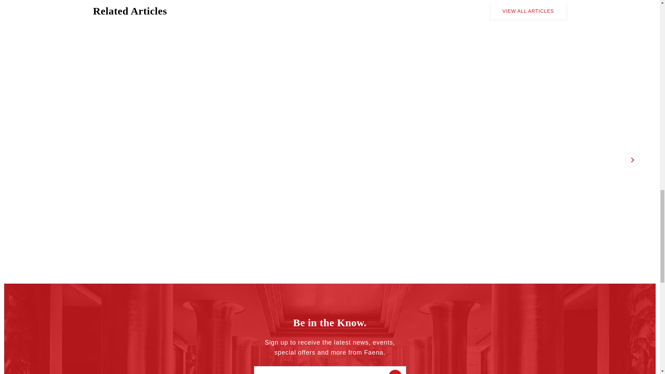 The width and height of the screenshot is (665, 374). What do you see at coordinates (528, 11) in the screenshot?
I see `VIEW ALL ARTICLES` at bounding box center [528, 11].